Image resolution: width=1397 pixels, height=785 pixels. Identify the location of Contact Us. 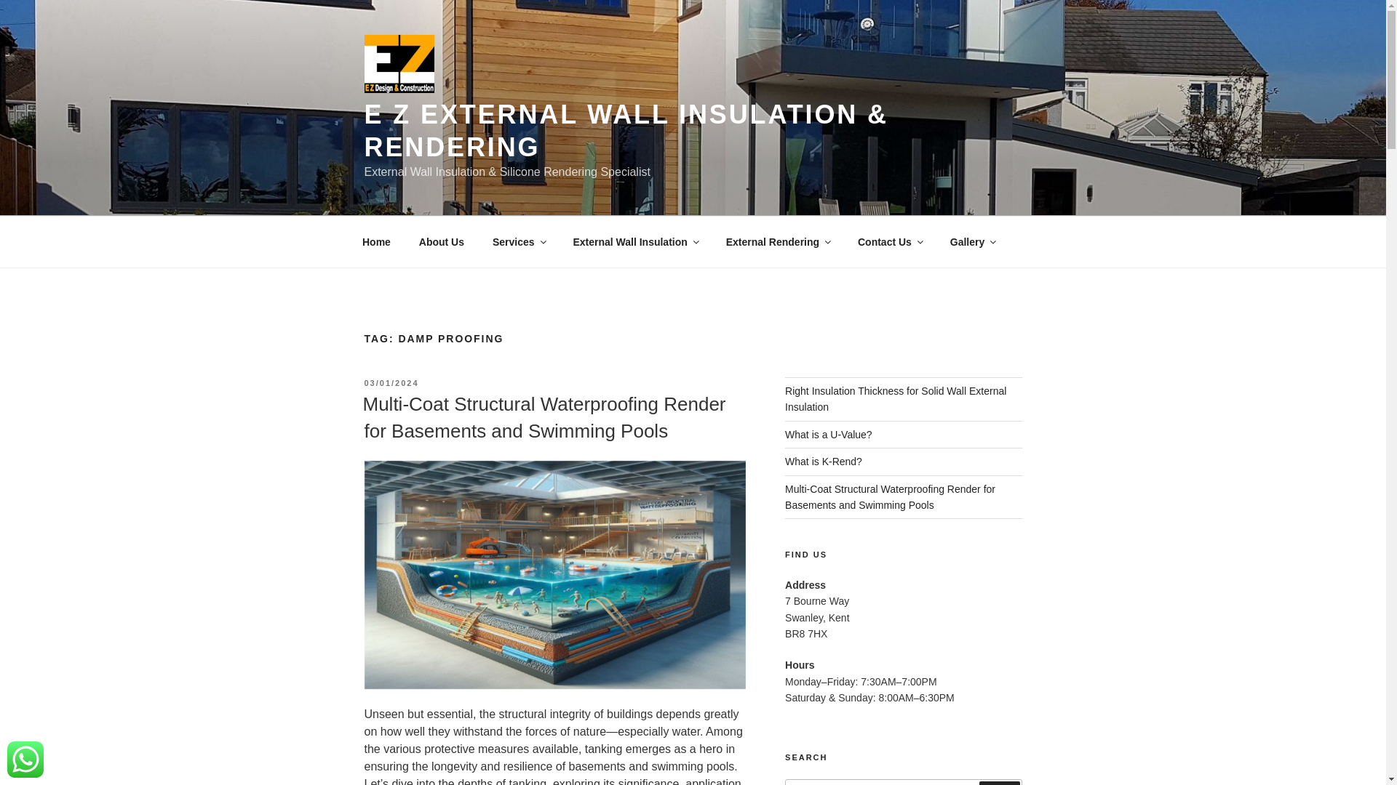
(889, 241).